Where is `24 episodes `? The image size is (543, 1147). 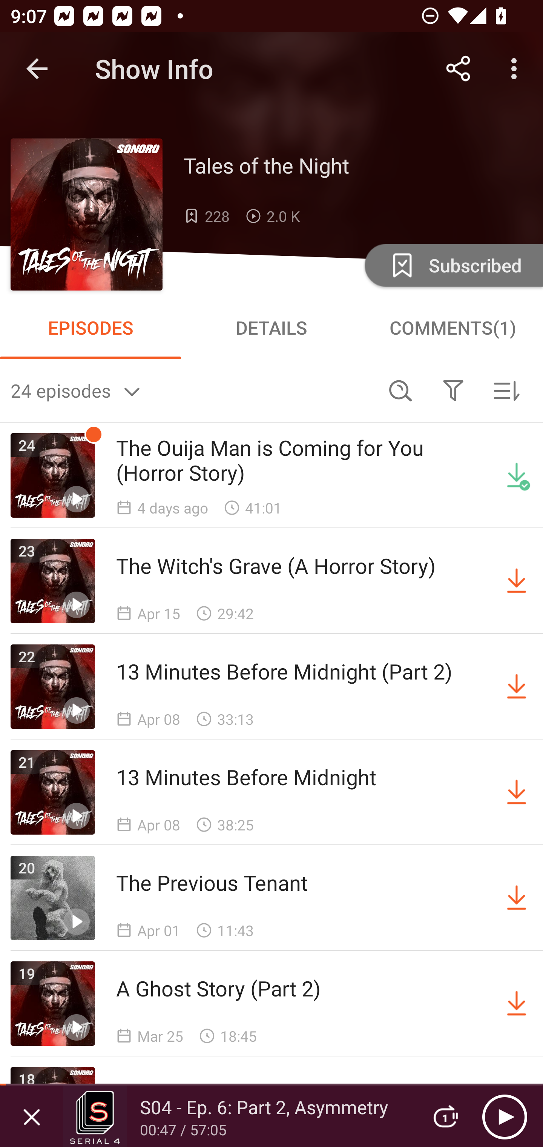 24 episodes  is located at coordinates (192, 390).